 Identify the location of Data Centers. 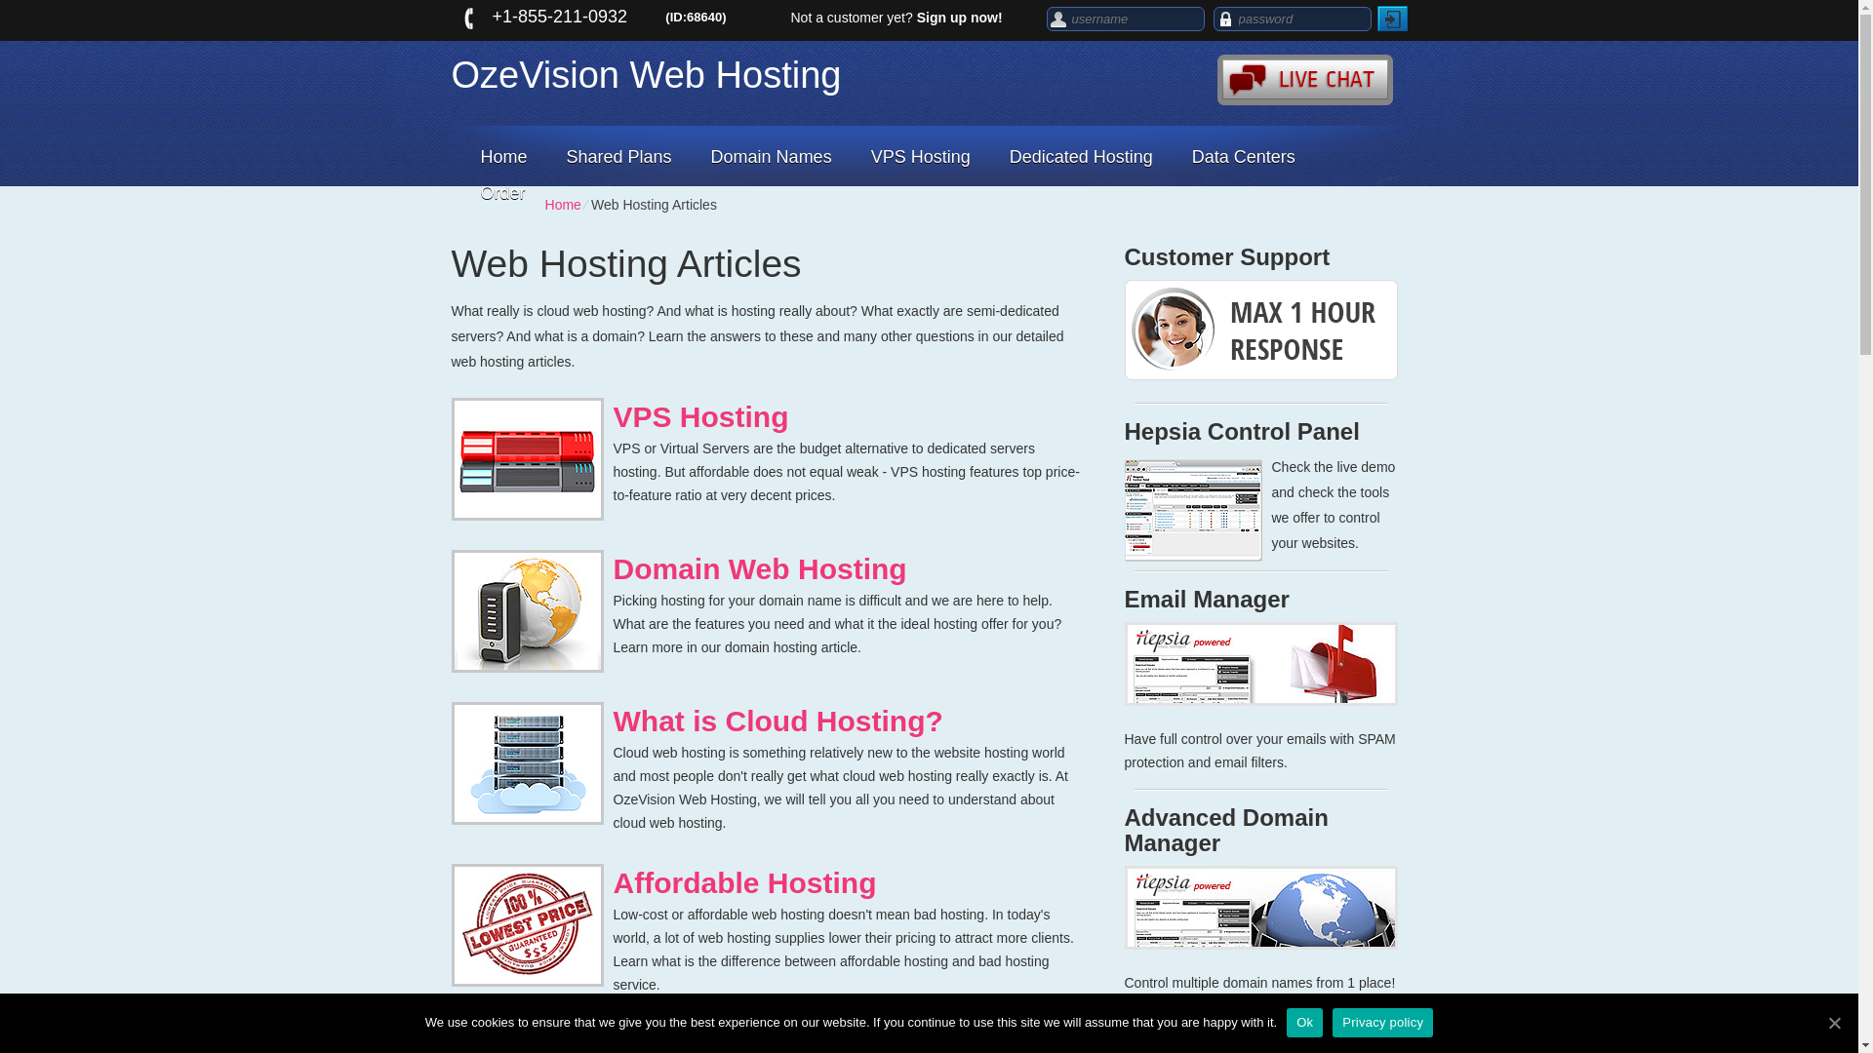
(1243, 157).